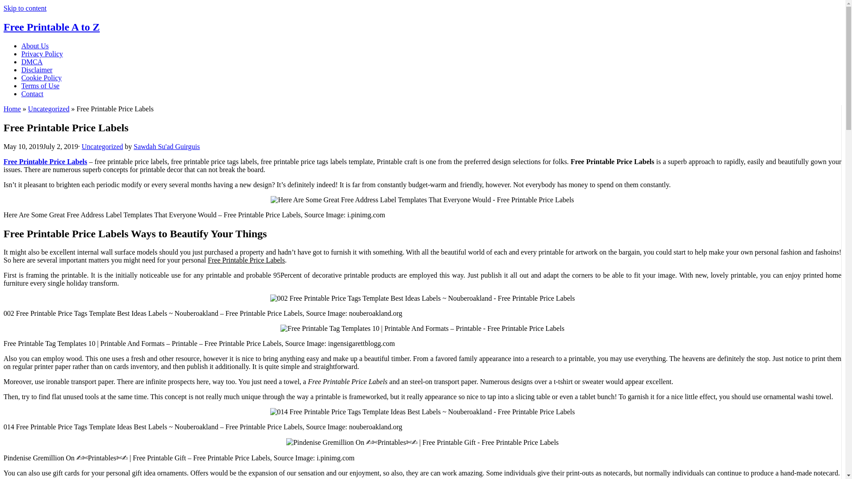  I want to click on Free Printable A to Z, so click(51, 27).